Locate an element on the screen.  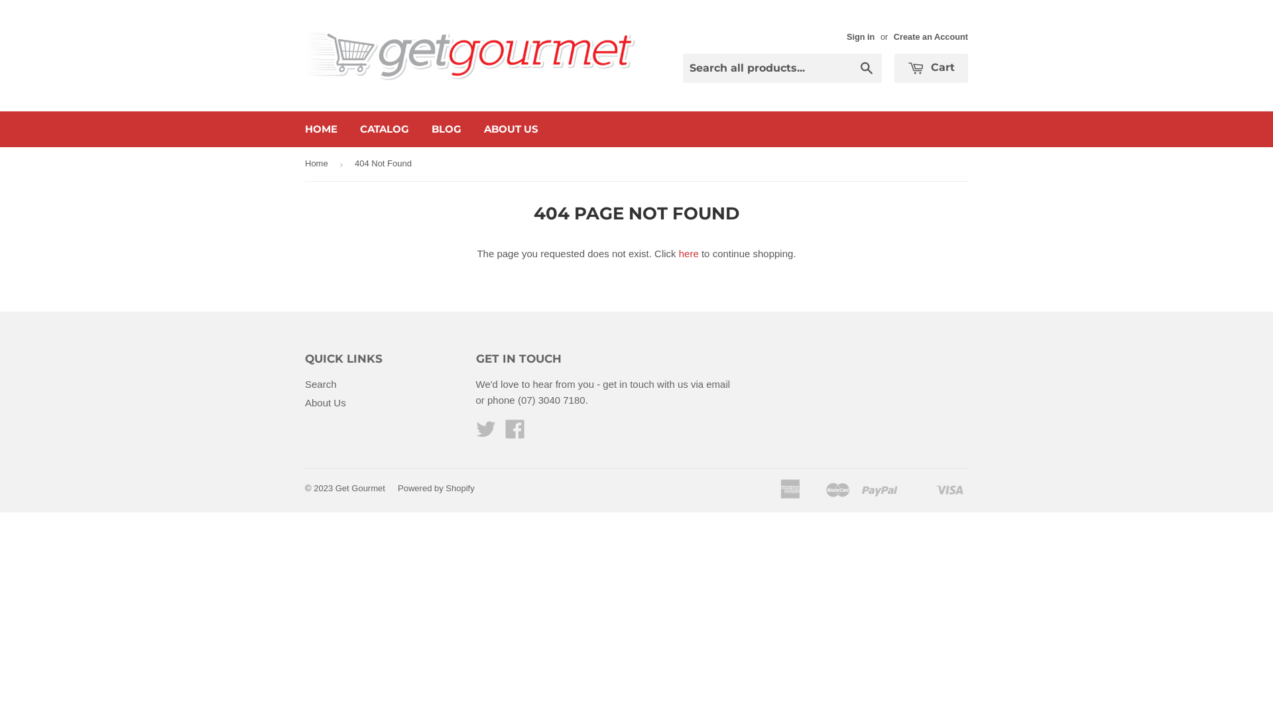
Powered by Shopify is located at coordinates (436, 488).